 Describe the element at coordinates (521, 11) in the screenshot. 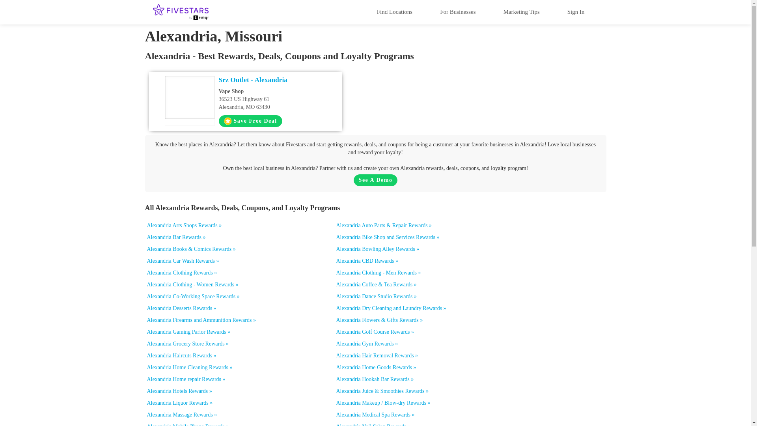

I see `Marketing Tips` at that location.